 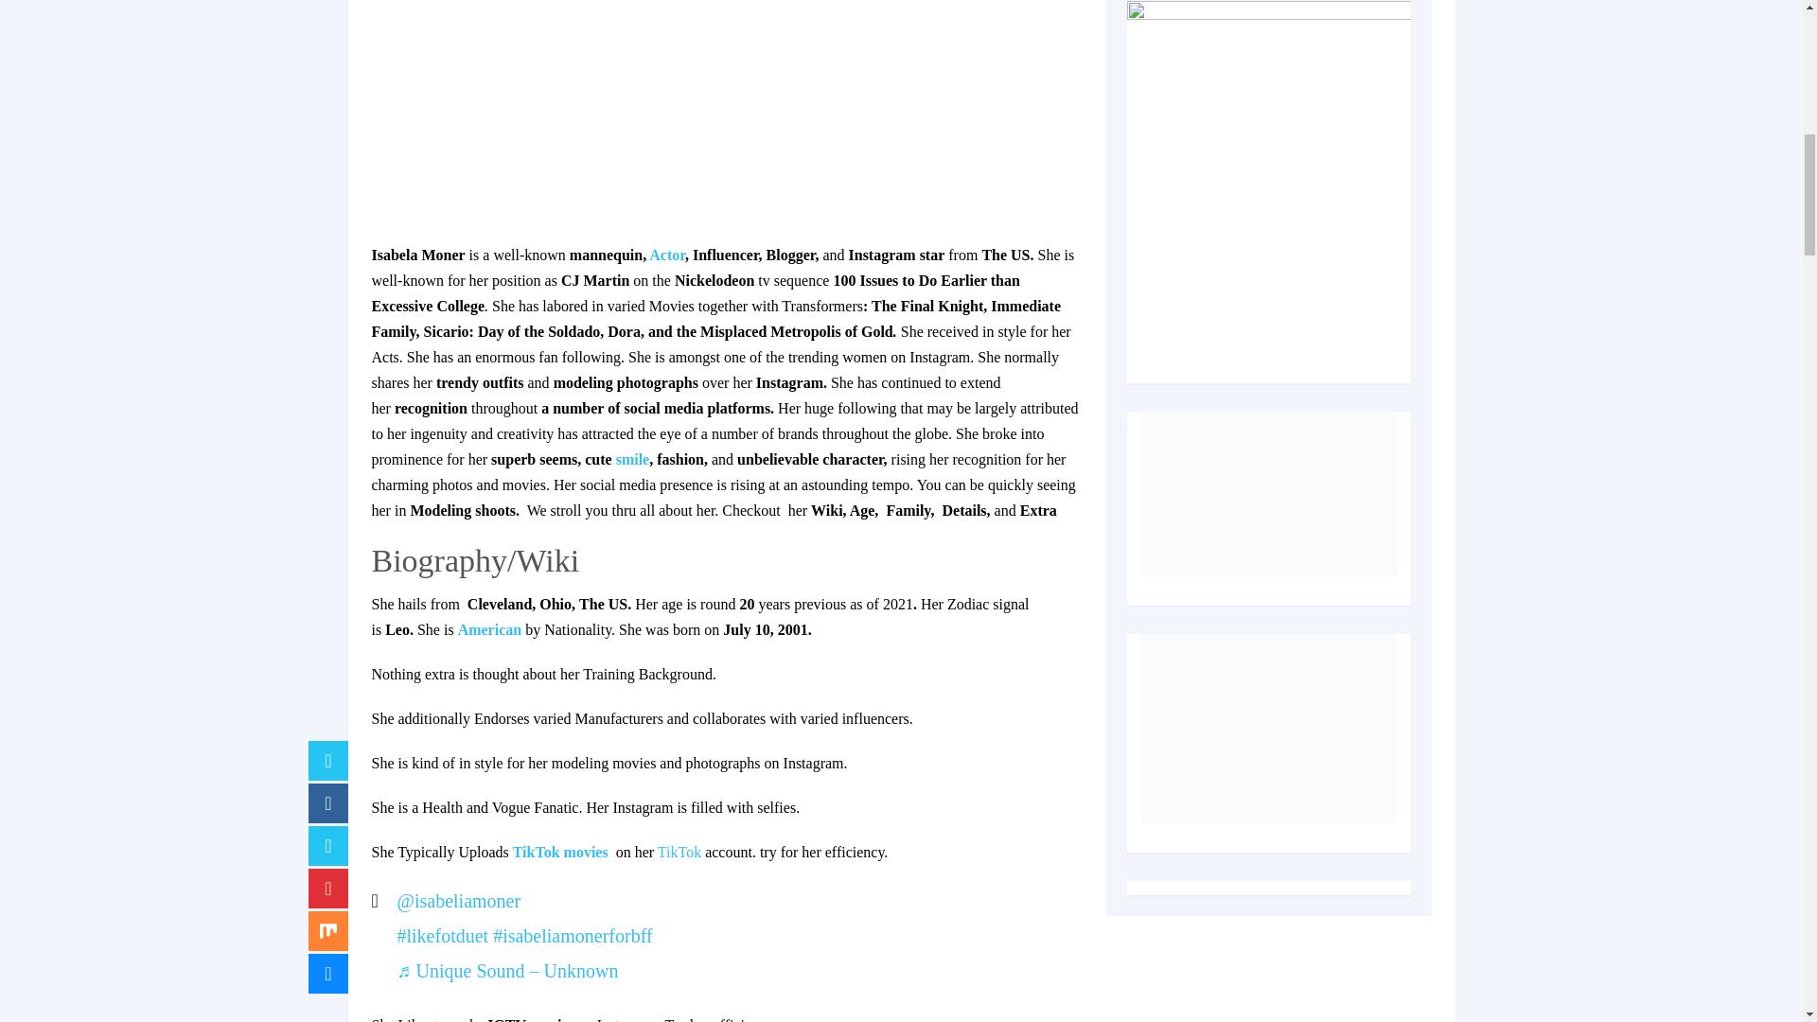 What do you see at coordinates (490, 628) in the screenshot?
I see `American` at bounding box center [490, 628].